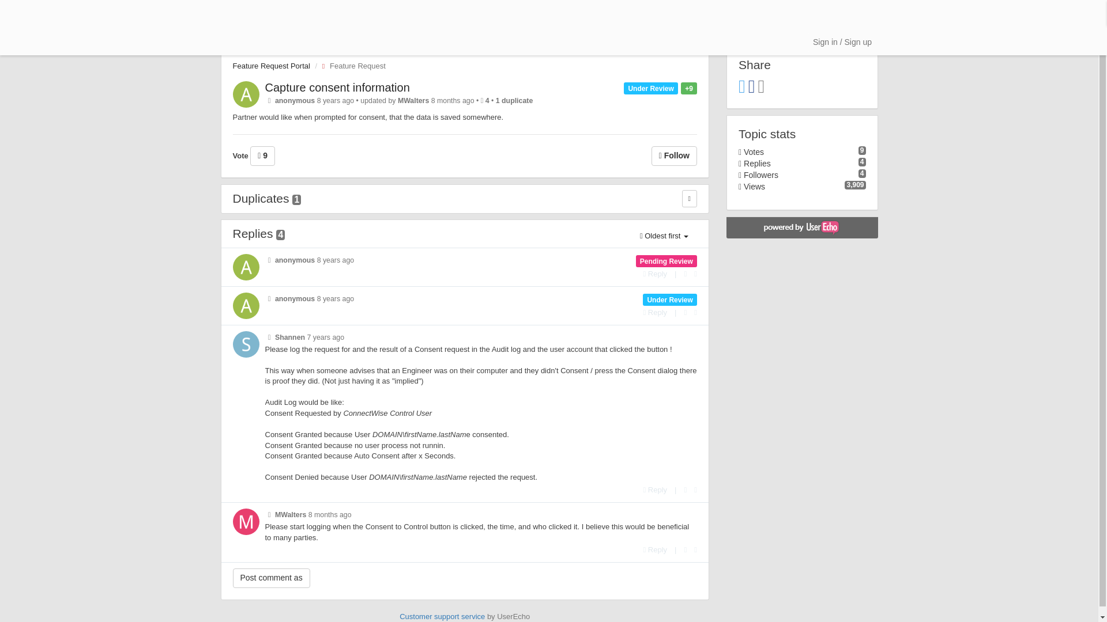 The image size is (1107, 622). I want to click on MWalters, so click(413, 101).